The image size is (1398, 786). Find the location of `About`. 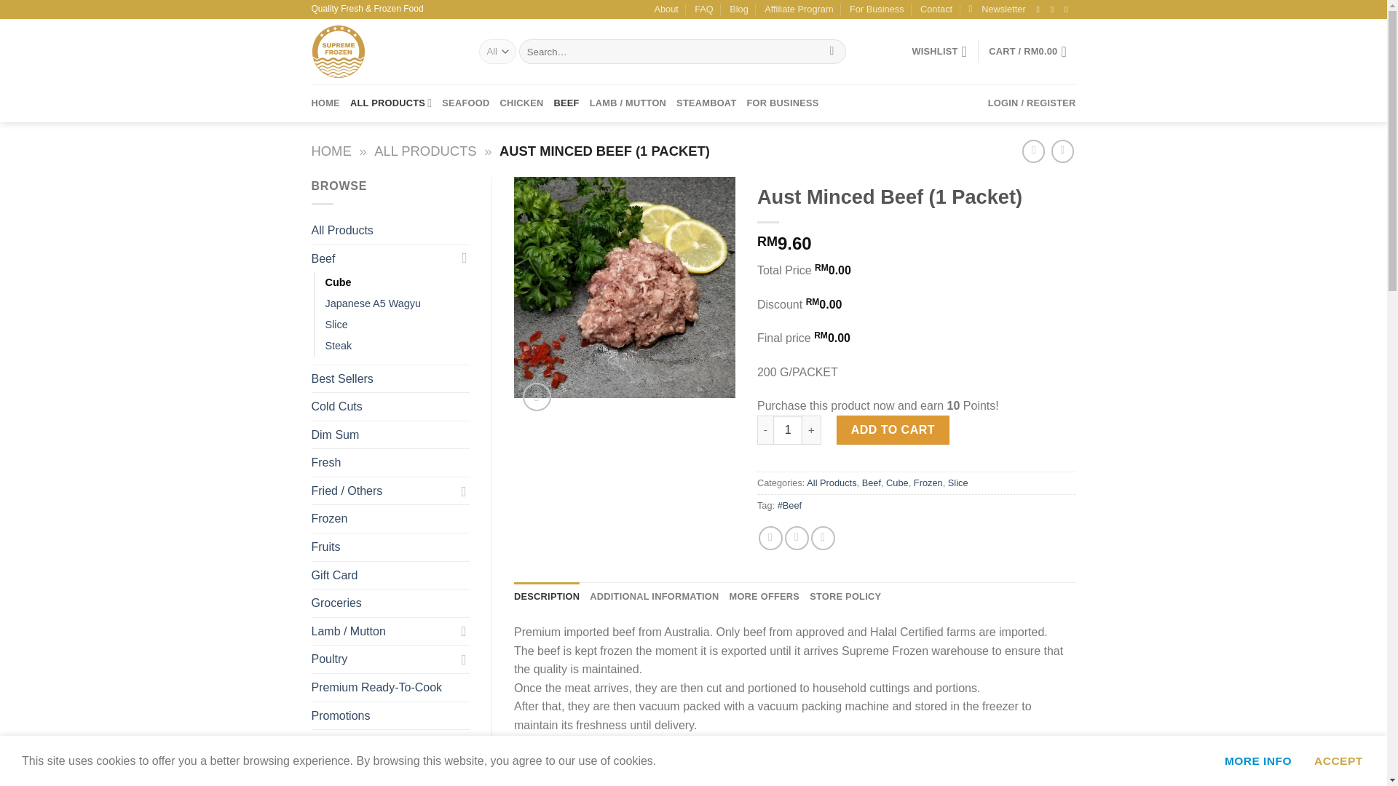

About is located at coordinates (666, 9).